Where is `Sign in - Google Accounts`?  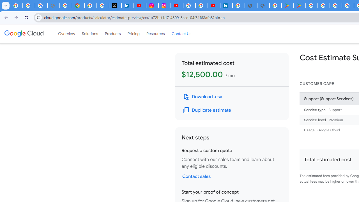 Sign in - Google Accounts is located at coordinates (90, 6).